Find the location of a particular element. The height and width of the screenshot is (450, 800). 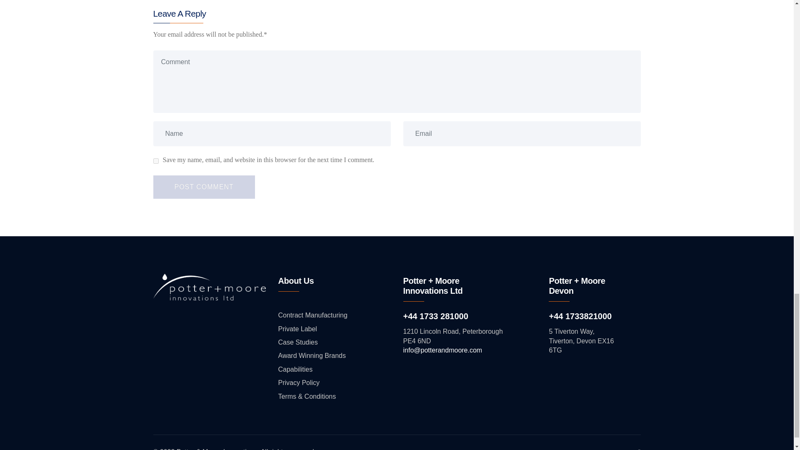

yes is located at coordinates (156, 161).